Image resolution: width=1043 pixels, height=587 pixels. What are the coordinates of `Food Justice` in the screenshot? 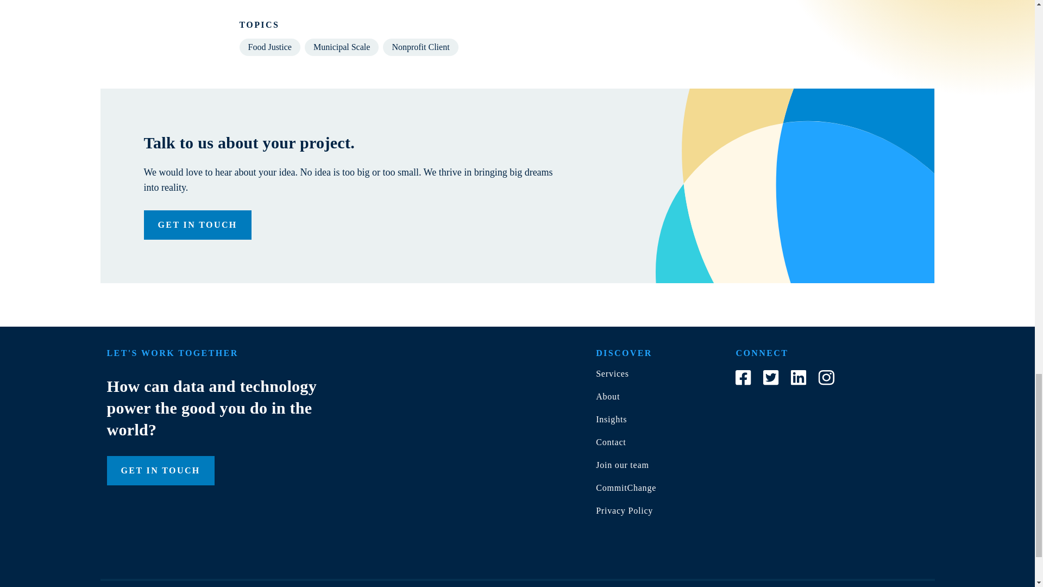 It's located at (269, 47).